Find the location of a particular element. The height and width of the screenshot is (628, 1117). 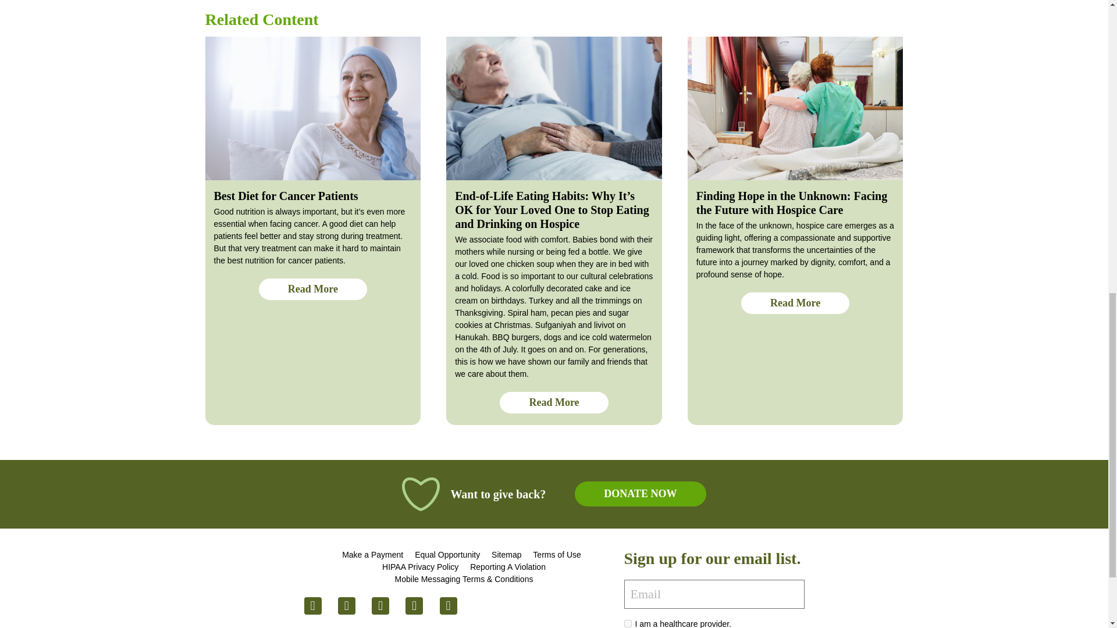

true is located at coordinates (627, 623).